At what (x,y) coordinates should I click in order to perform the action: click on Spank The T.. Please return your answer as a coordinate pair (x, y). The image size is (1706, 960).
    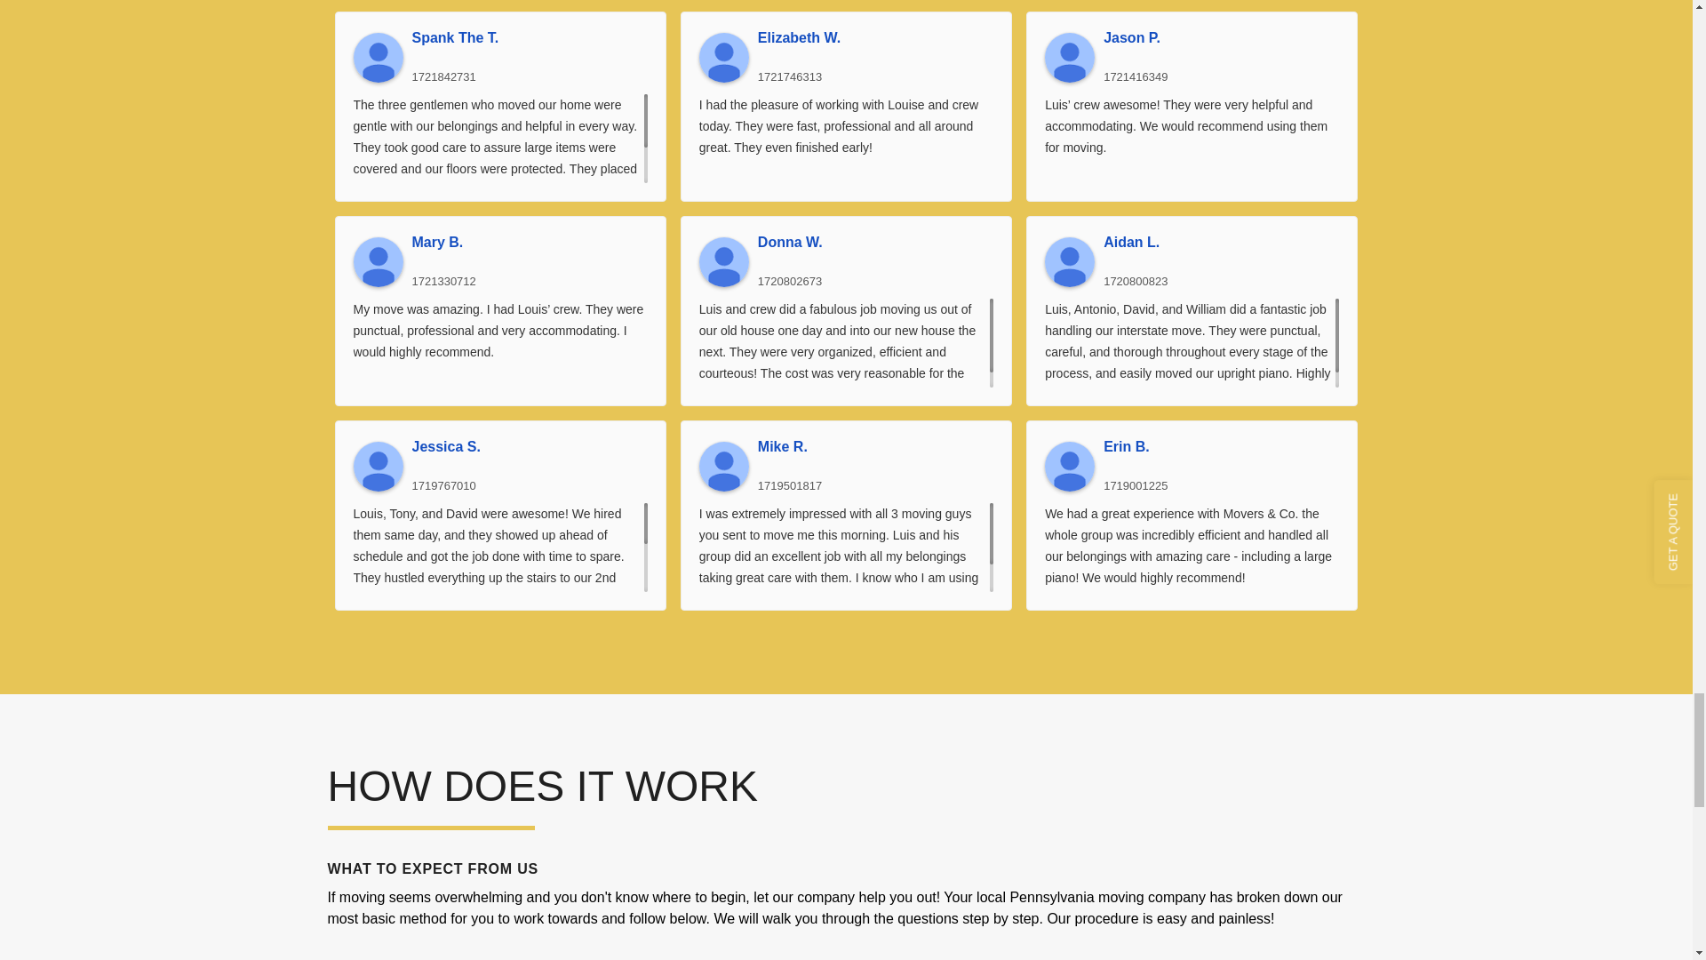
    Looking at the image, I should click on (530, 37).